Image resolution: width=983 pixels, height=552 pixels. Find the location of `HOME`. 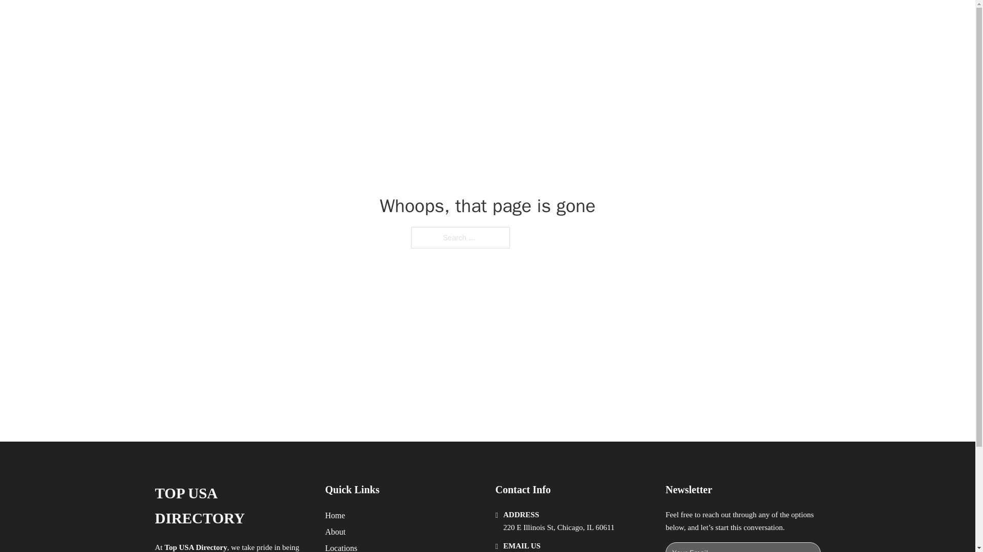

HOME is located at coordinates (621, 19).